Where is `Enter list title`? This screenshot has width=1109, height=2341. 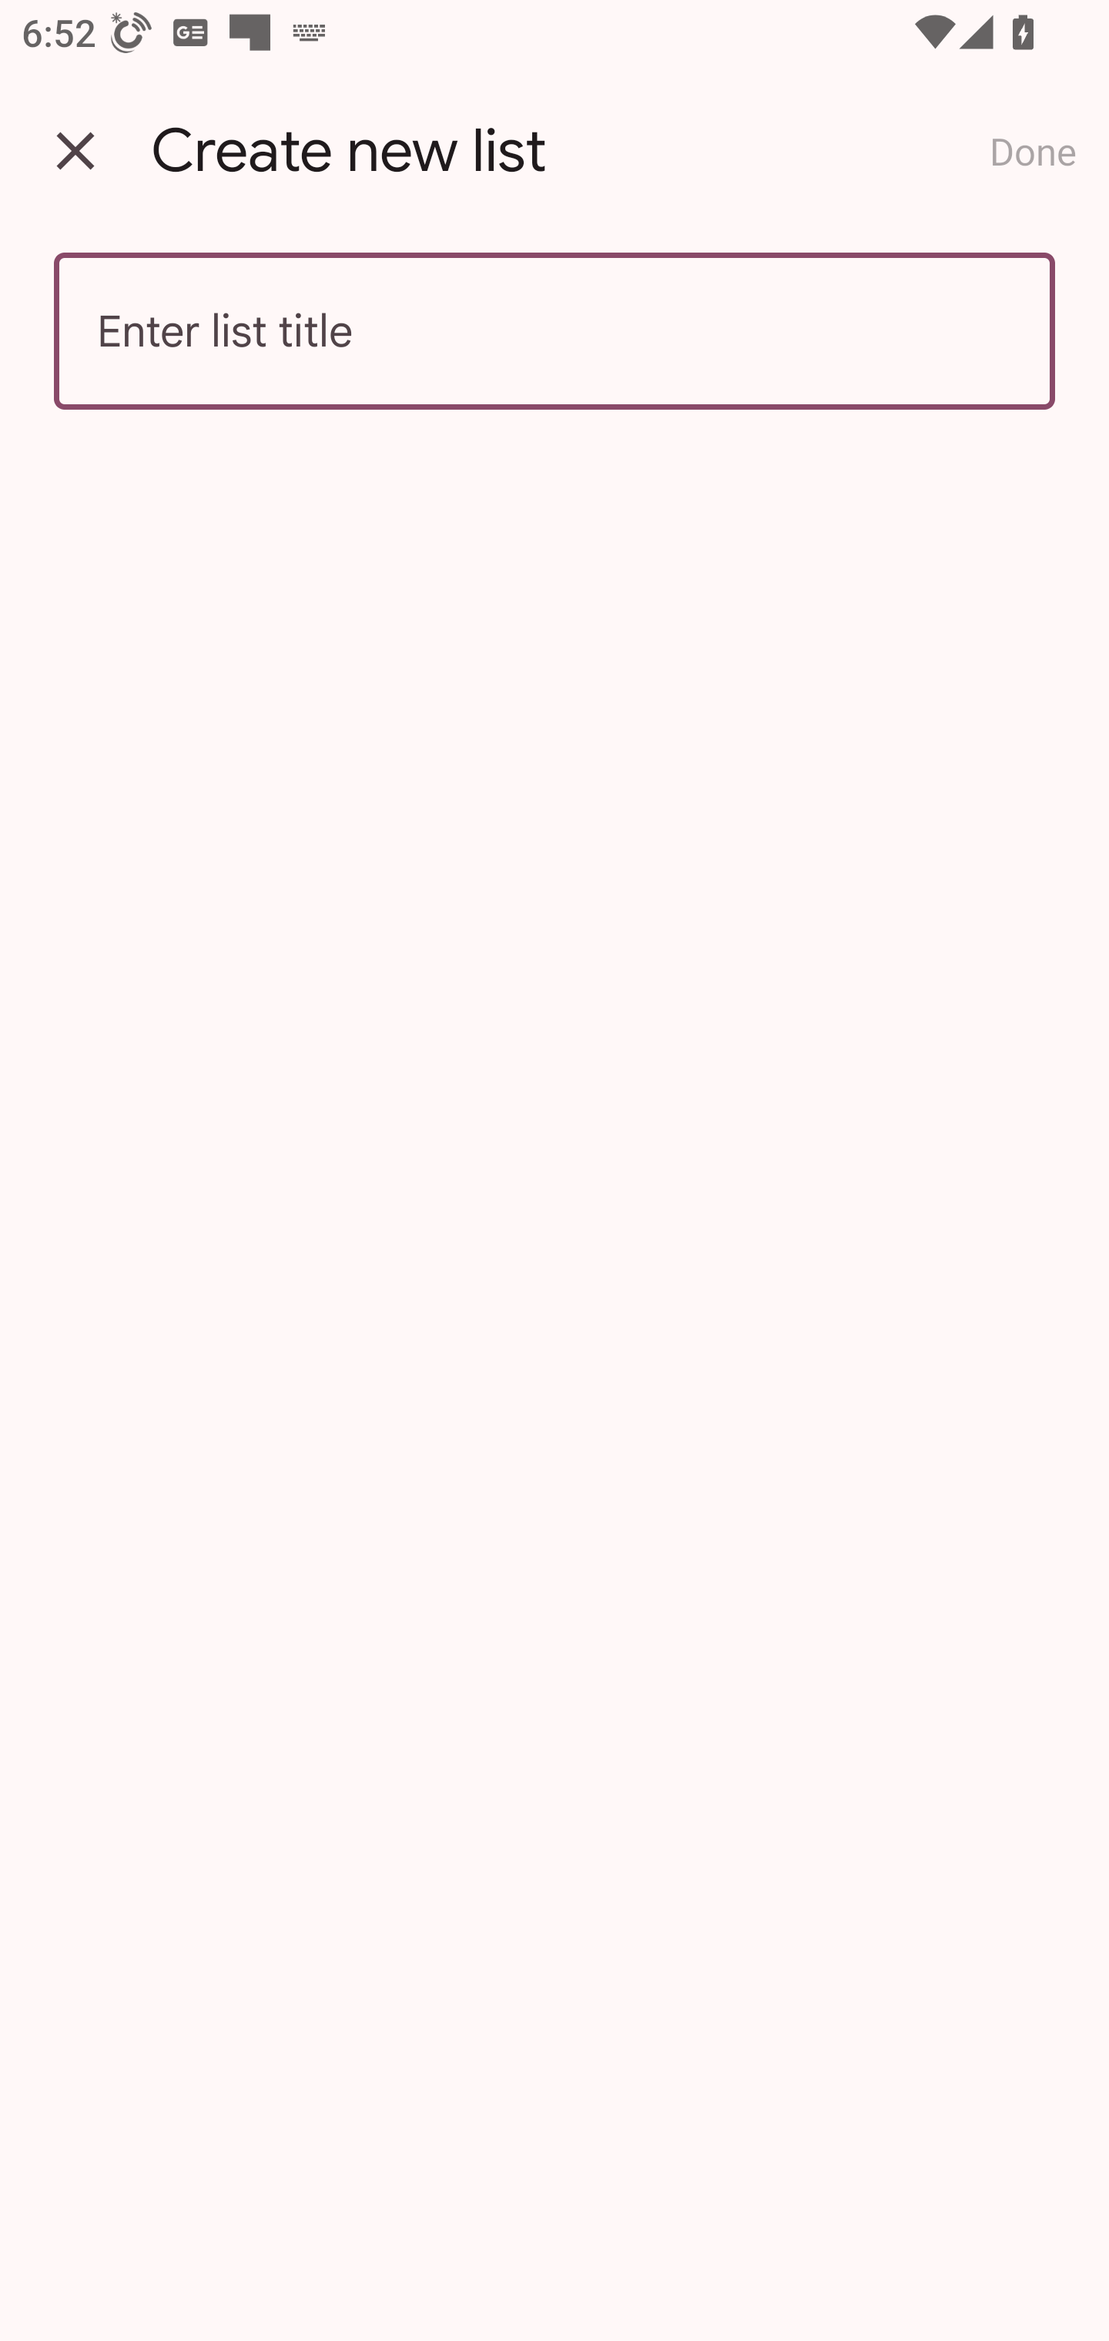 Enter list title is located at coordinates (554, 331).